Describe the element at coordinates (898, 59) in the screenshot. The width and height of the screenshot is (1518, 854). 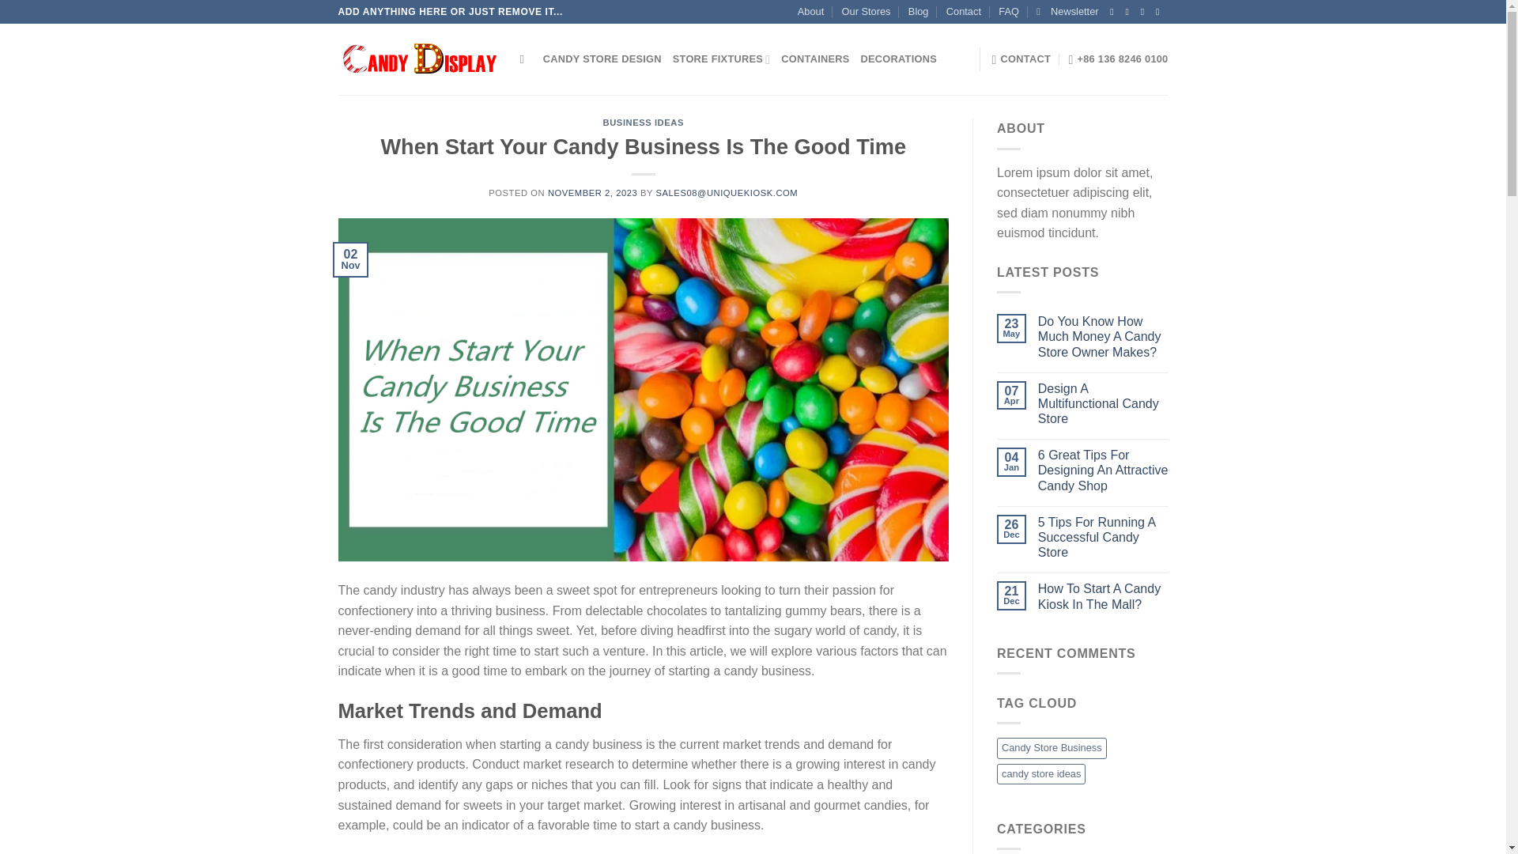
I see `DECORATIONS` at that location.